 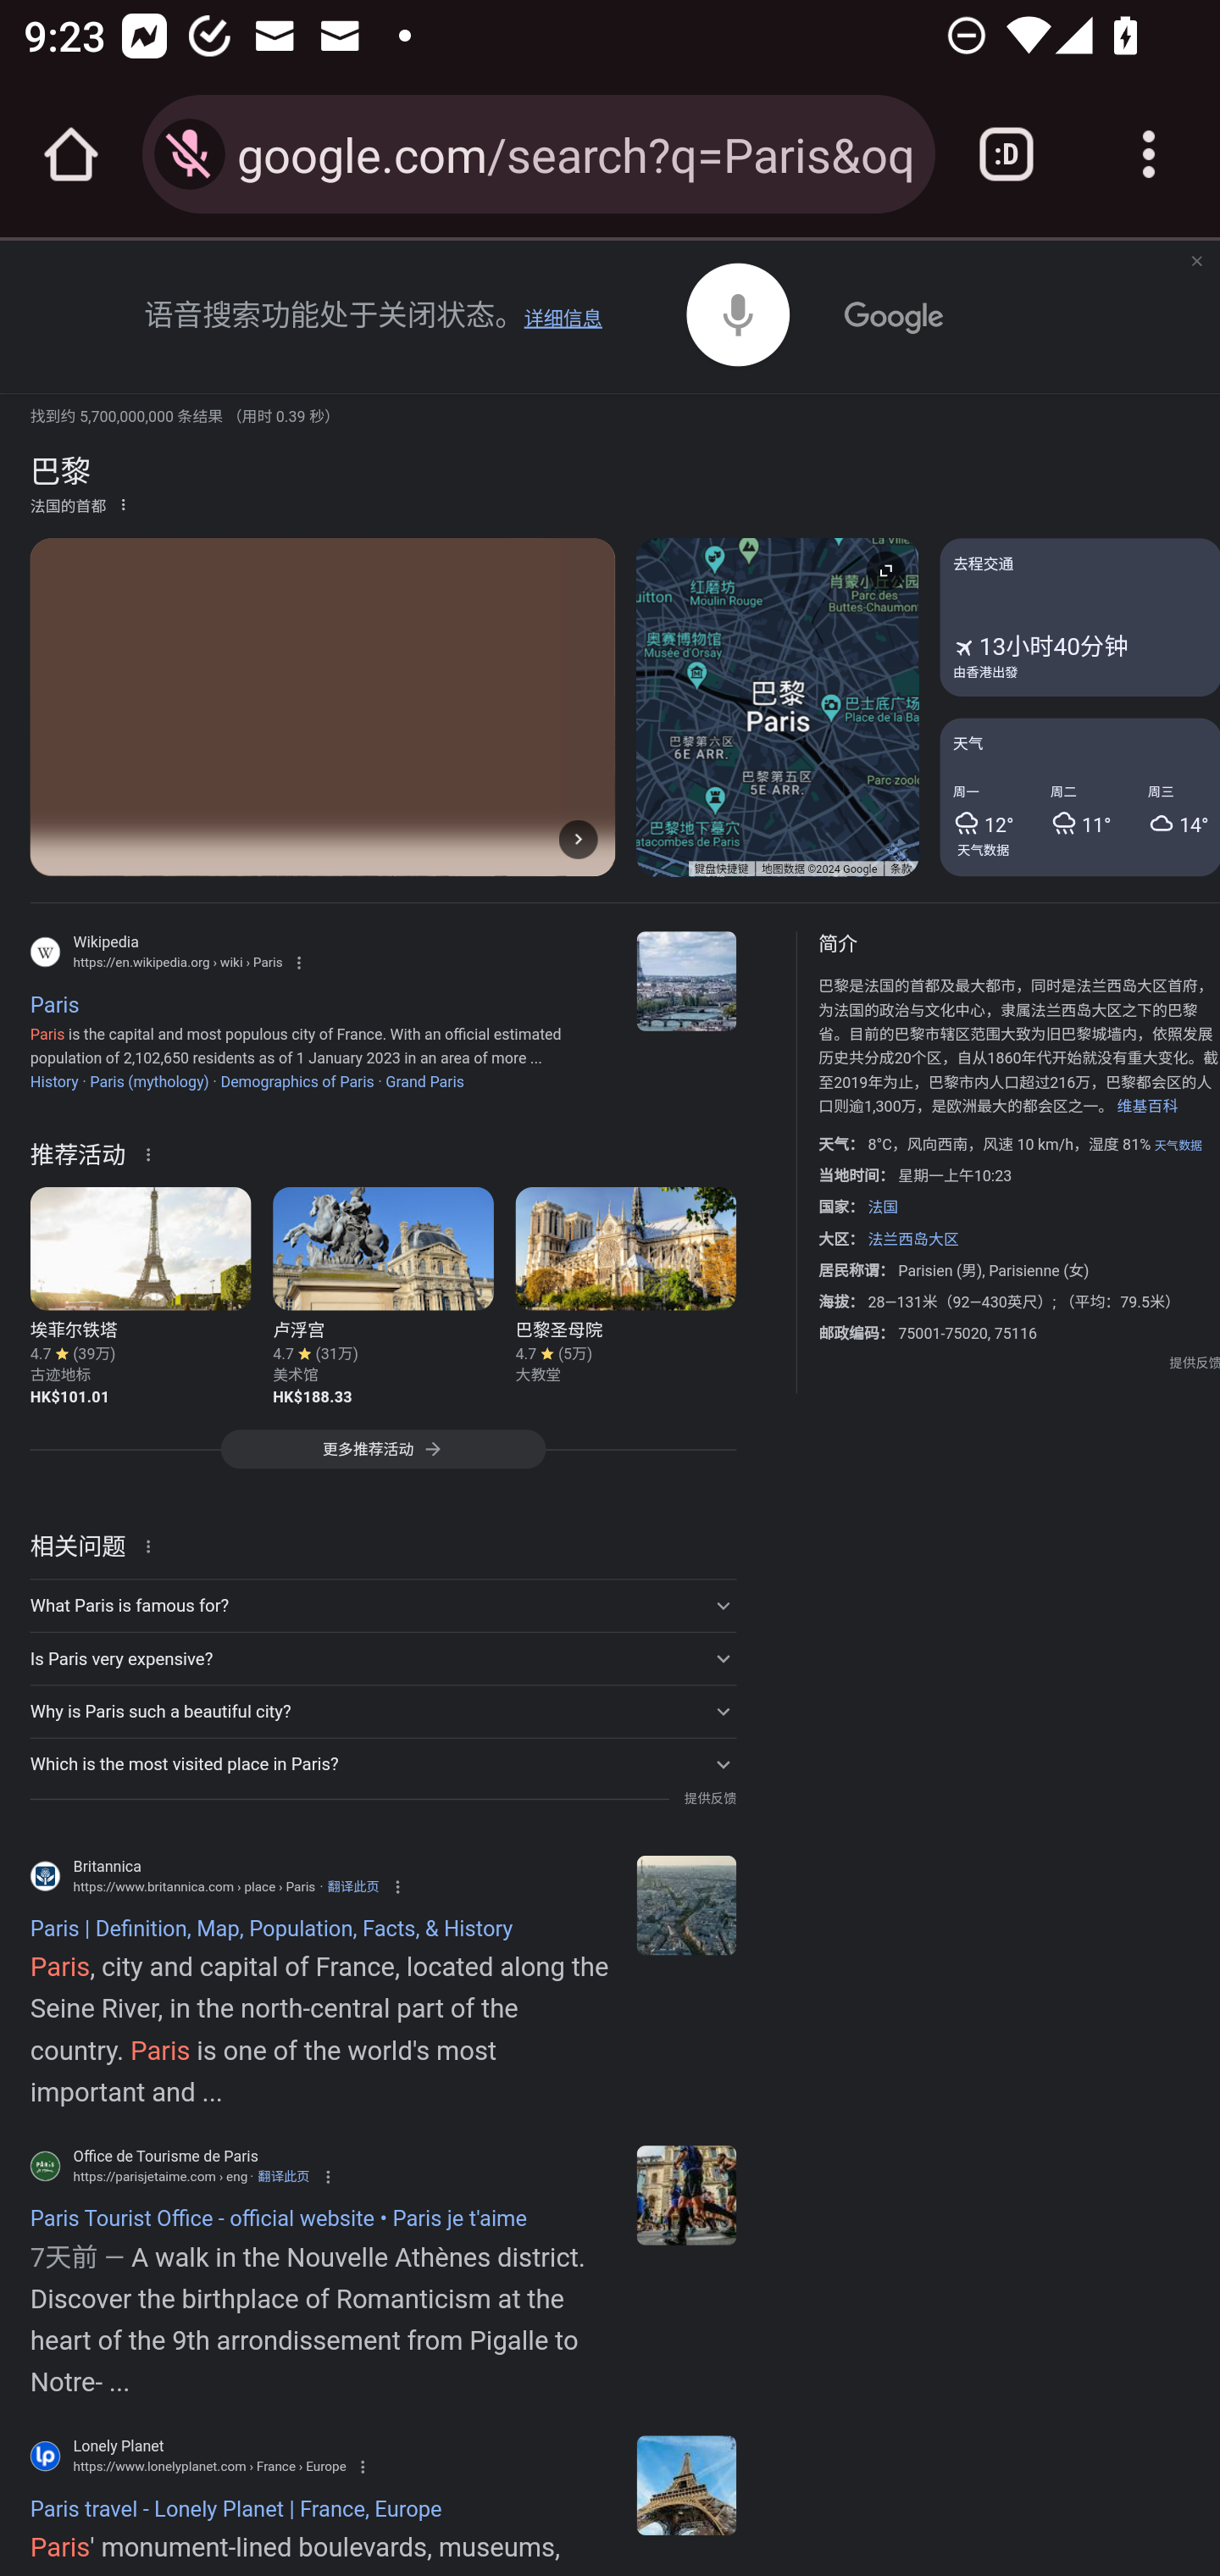 I want to click on Paris (mythology), so click(x=149, y=1081).